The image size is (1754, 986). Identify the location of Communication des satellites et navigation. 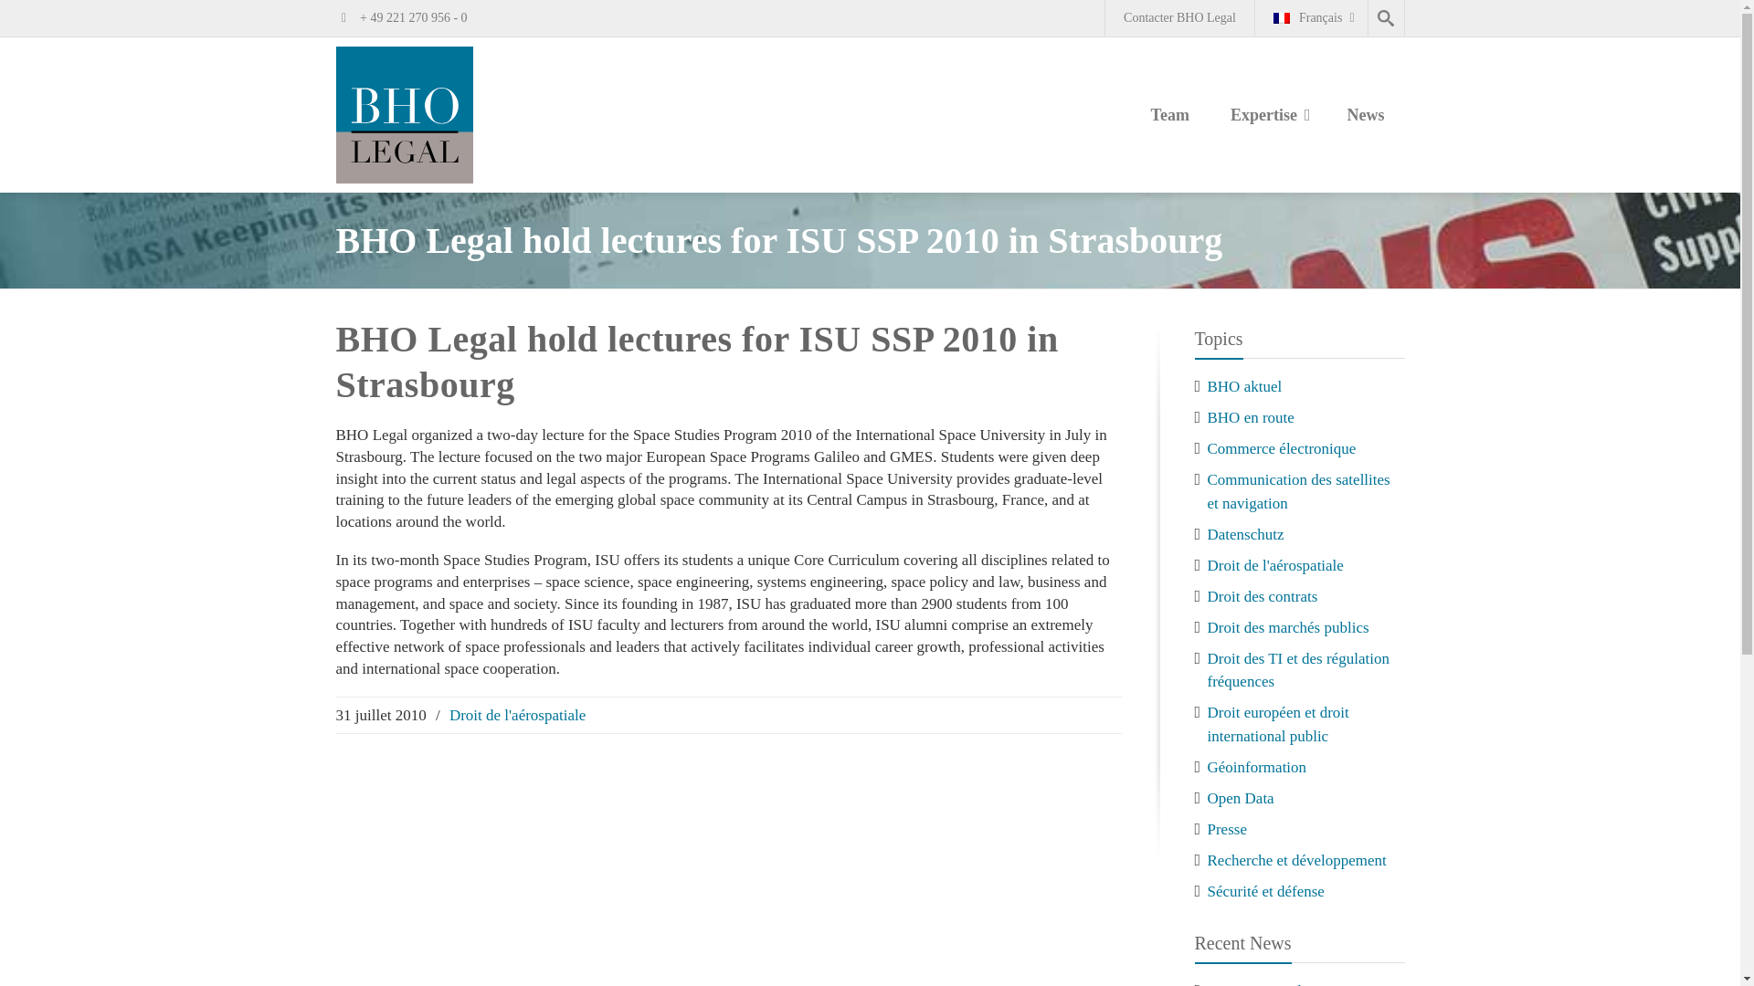
(1299, 491).